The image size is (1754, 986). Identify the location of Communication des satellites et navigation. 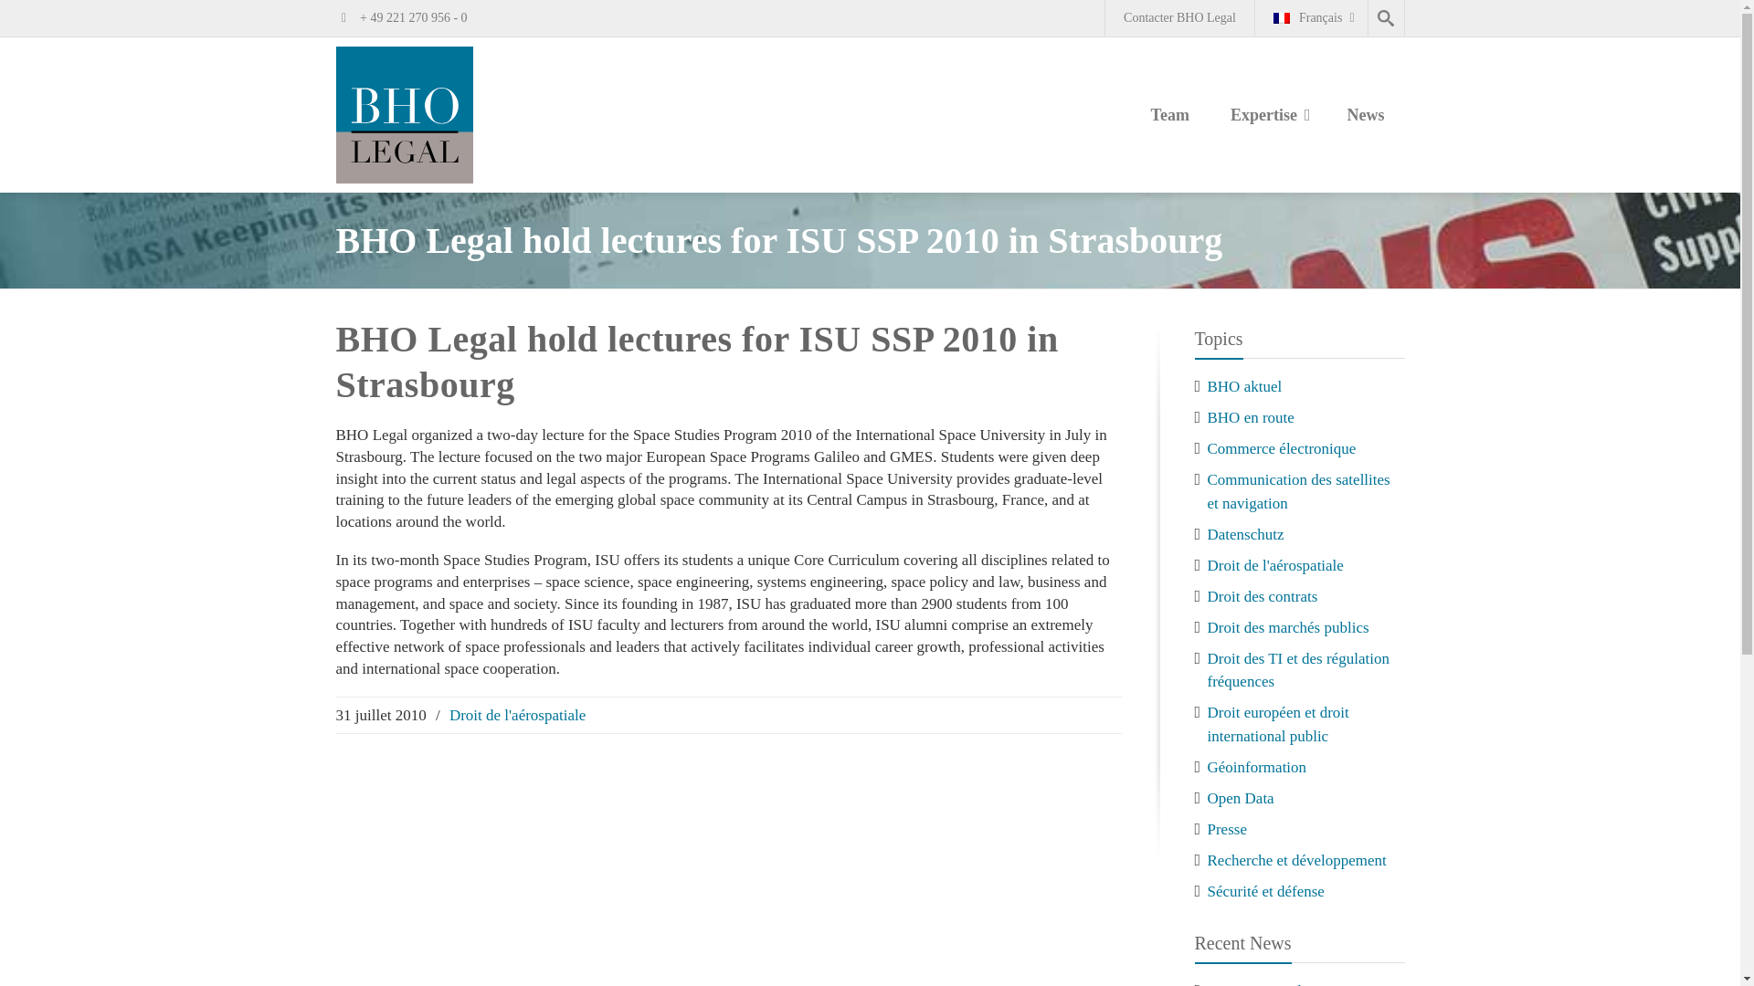
(1299, 491).